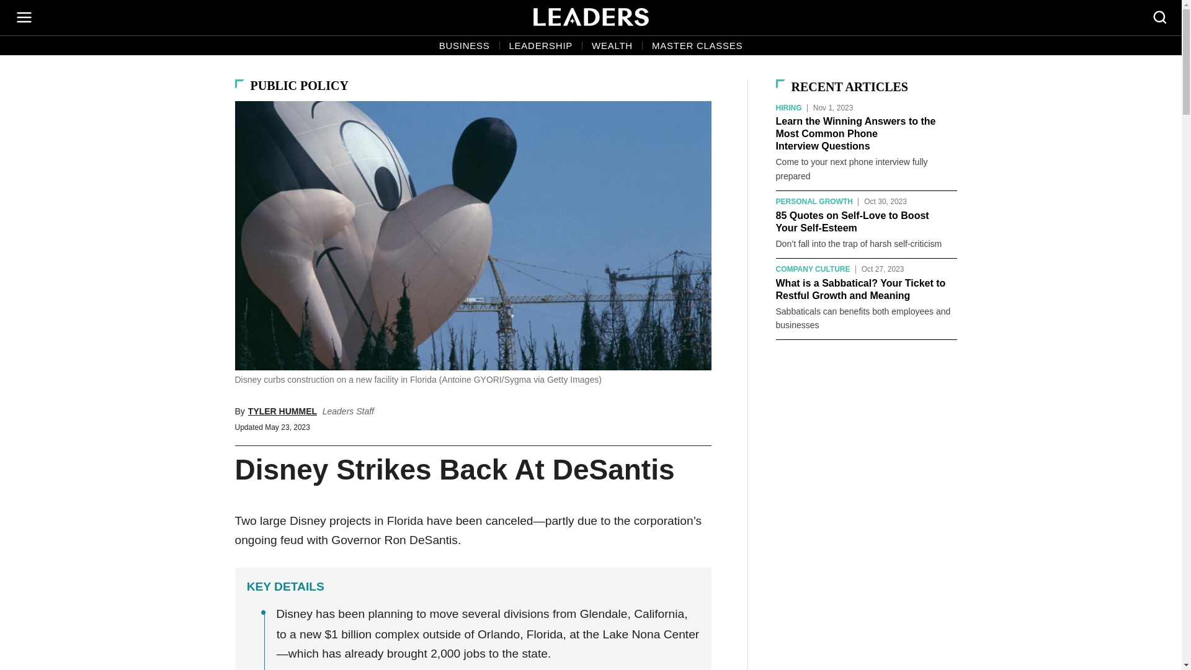 The height and width of the screenshot is (670, 1191). Describe the element at coordinates (591, 17) in the screenshot. I see `Leaders.com` at that location.